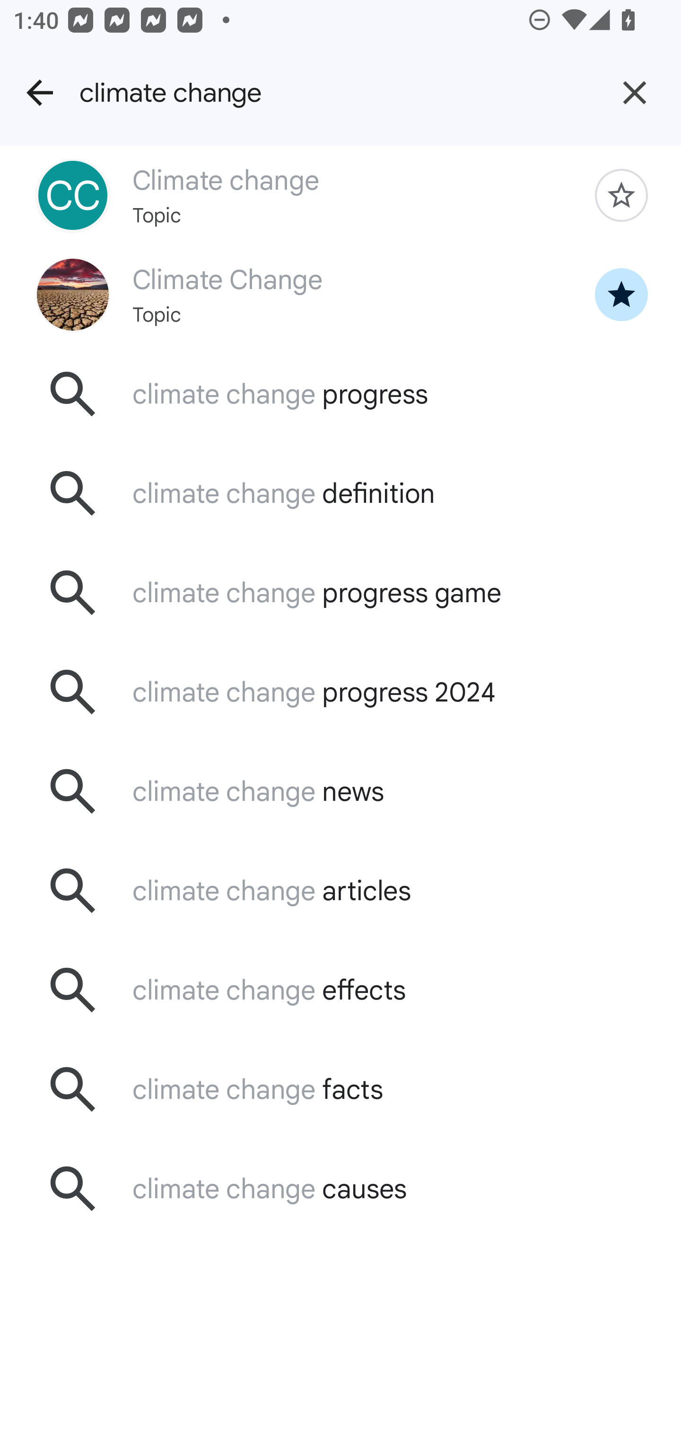 Image resolution: width=681 pixels, height=1438 pixels. Describe the element at coordinates (621, 294) in the screenshot. I see `Unfollow` at that location.